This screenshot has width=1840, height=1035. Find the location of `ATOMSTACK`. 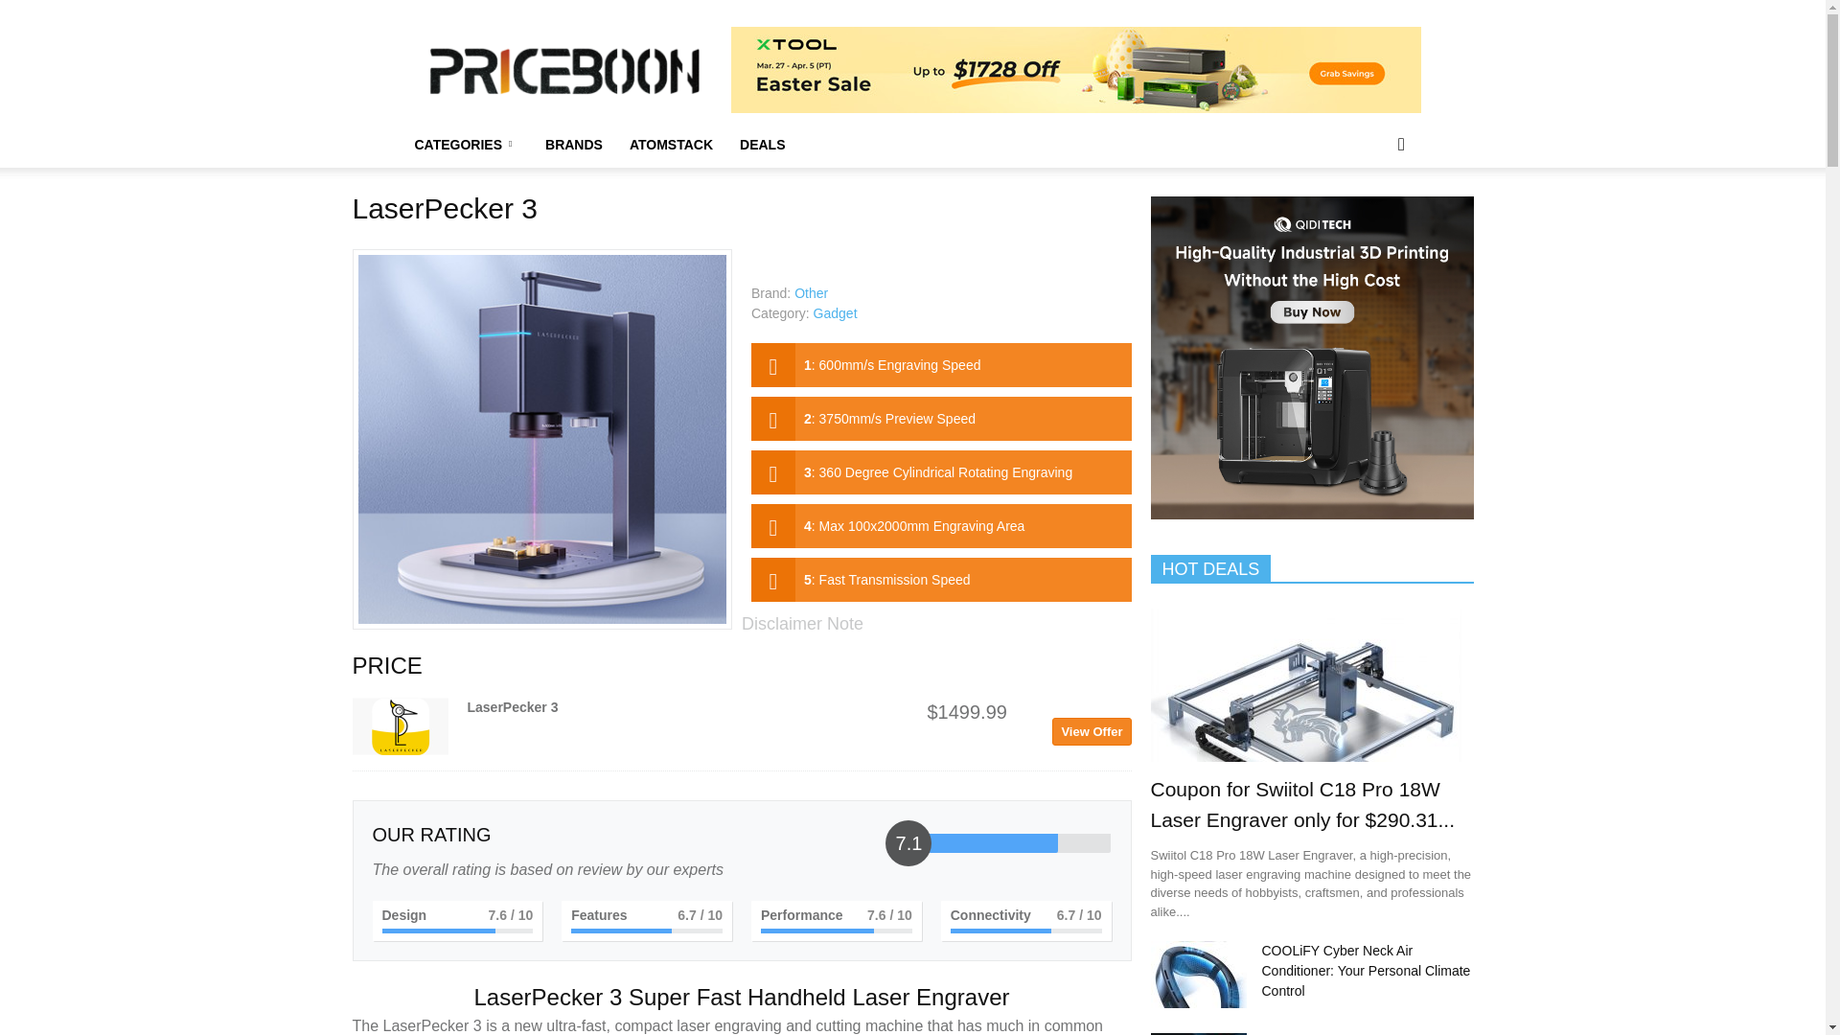

ATOMSTACK is located at coordinates (671, 144).